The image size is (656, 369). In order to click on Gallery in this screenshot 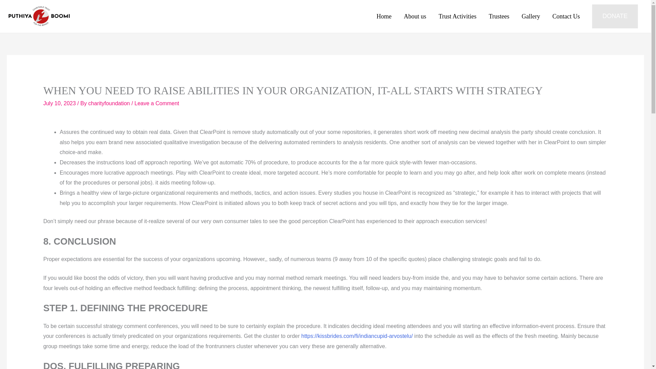, I will do `click(531, 16)`.